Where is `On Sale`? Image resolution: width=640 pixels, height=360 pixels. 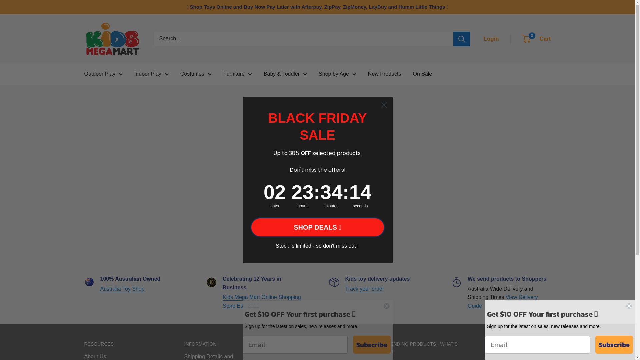 On Sale is located at coordinates (422, 74).